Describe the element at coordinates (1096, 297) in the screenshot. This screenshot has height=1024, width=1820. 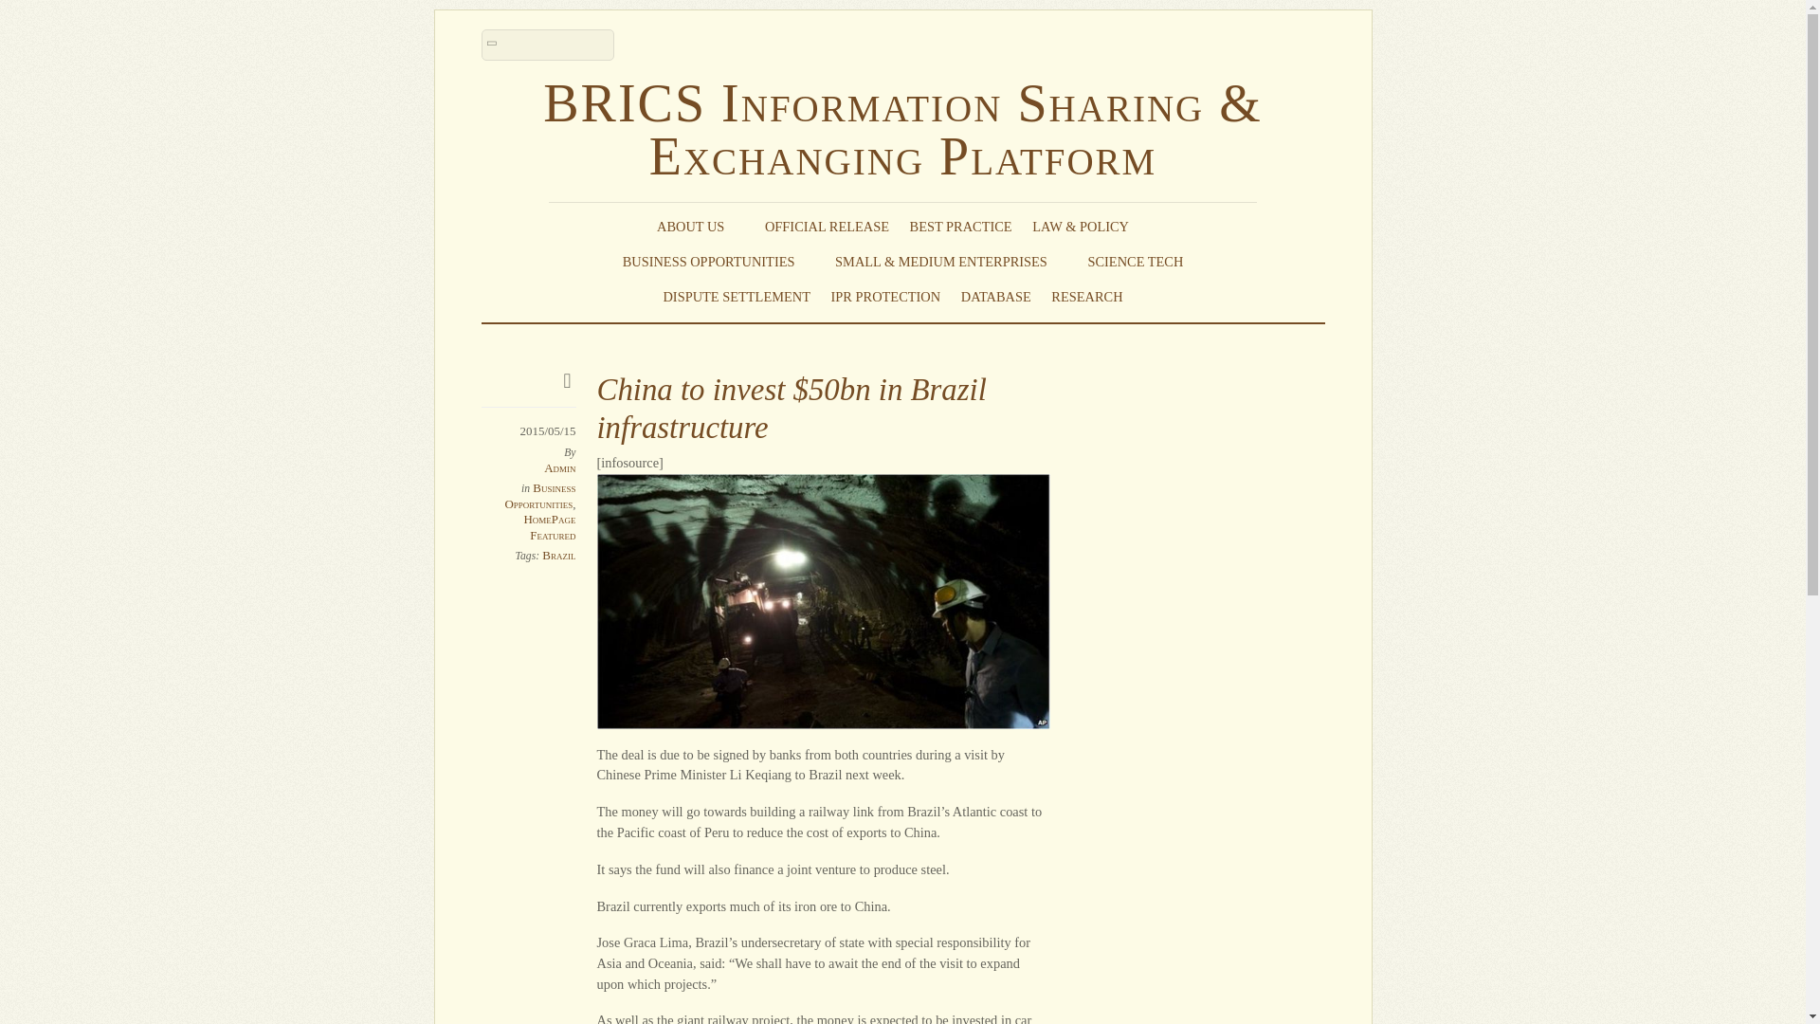
I see `RESEARCH` at that location.